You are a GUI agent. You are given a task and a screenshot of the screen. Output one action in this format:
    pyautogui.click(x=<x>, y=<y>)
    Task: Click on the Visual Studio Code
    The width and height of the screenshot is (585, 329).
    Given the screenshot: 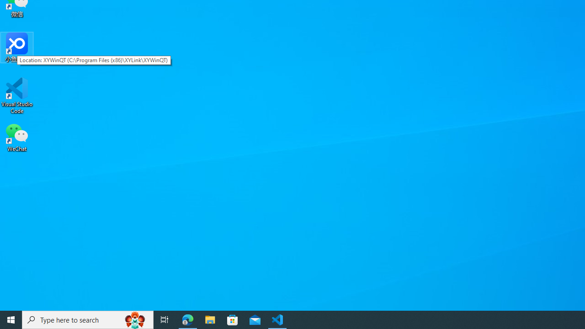 What is the action you would take?
    pyautogui.click(x=17, y=96)
    